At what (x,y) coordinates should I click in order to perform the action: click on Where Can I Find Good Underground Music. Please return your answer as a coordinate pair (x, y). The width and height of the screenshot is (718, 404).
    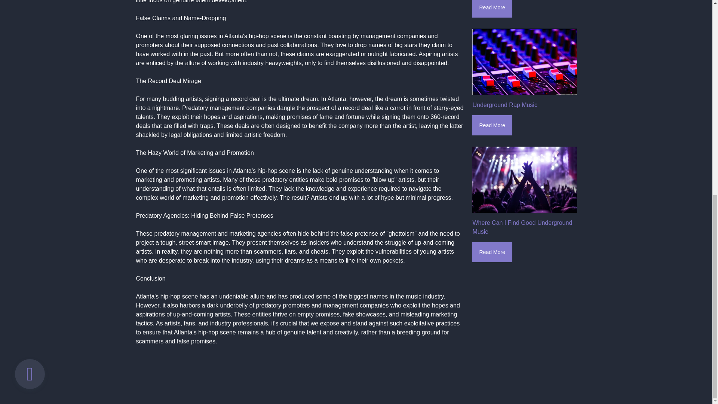
    Looking at the image, I should click on (522, 227).